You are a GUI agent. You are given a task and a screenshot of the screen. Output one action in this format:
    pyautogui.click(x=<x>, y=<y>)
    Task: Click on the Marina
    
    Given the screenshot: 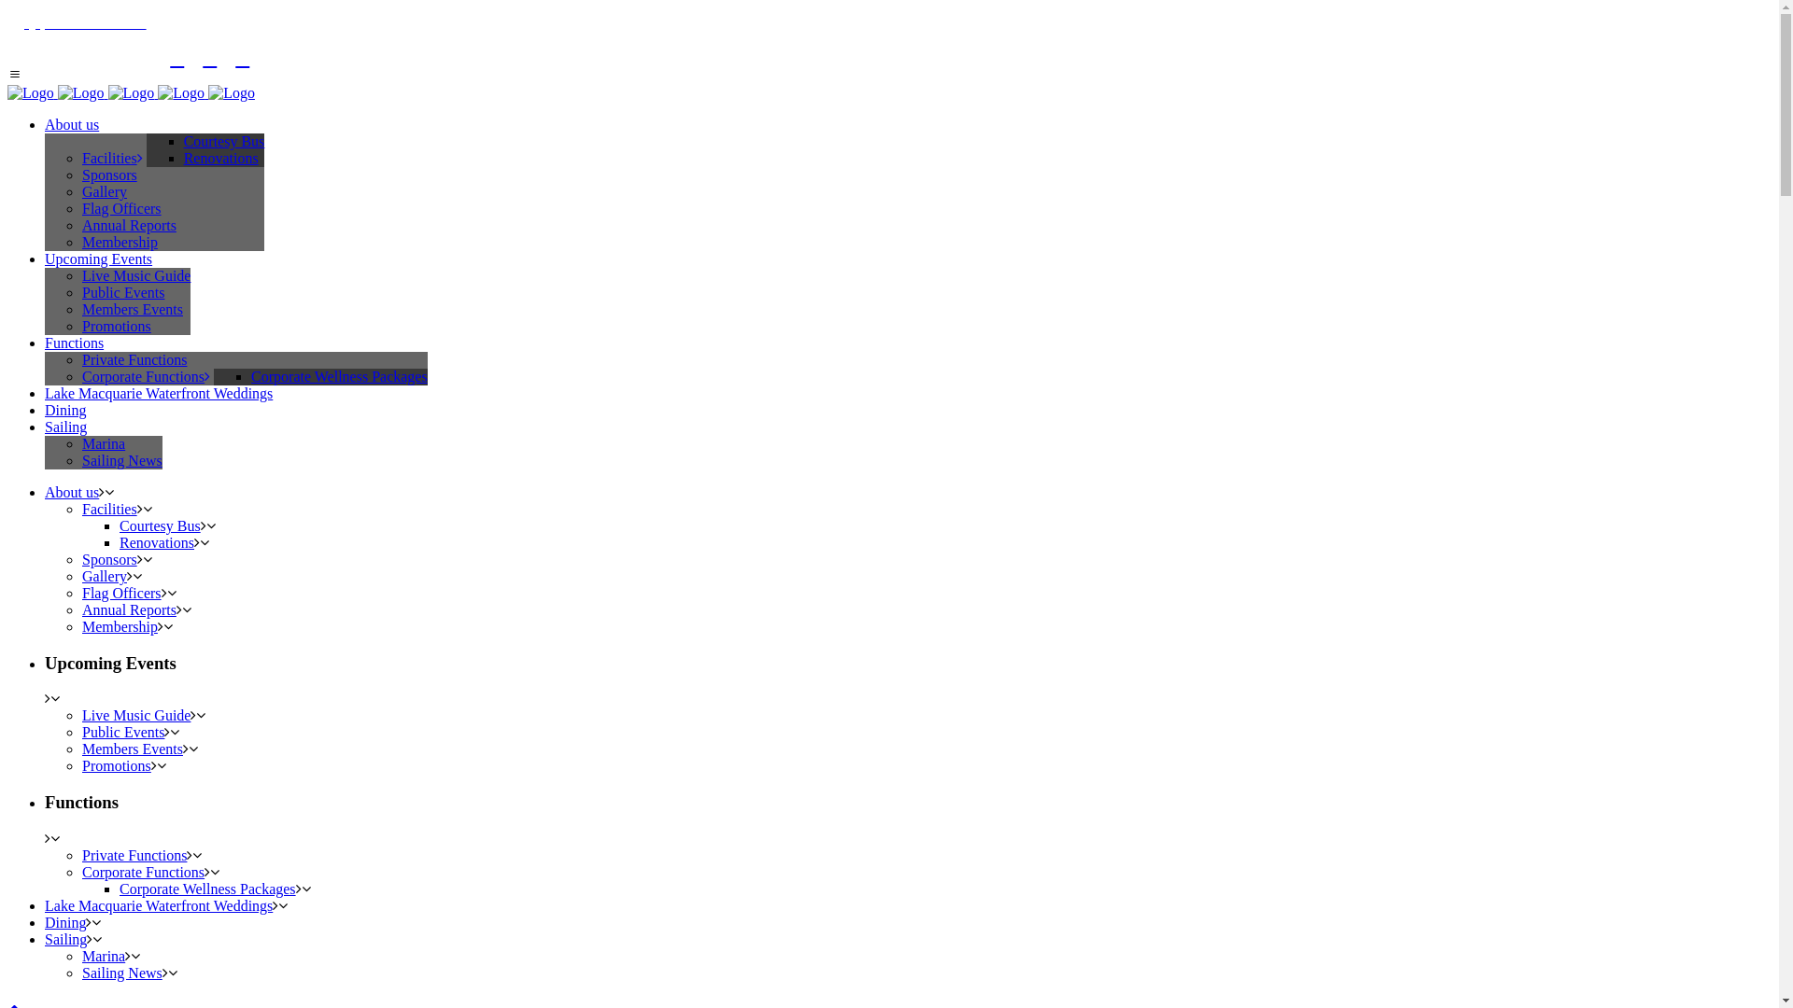 What is the action you would take?
    pyautogui.click(x=104, y=956)
    